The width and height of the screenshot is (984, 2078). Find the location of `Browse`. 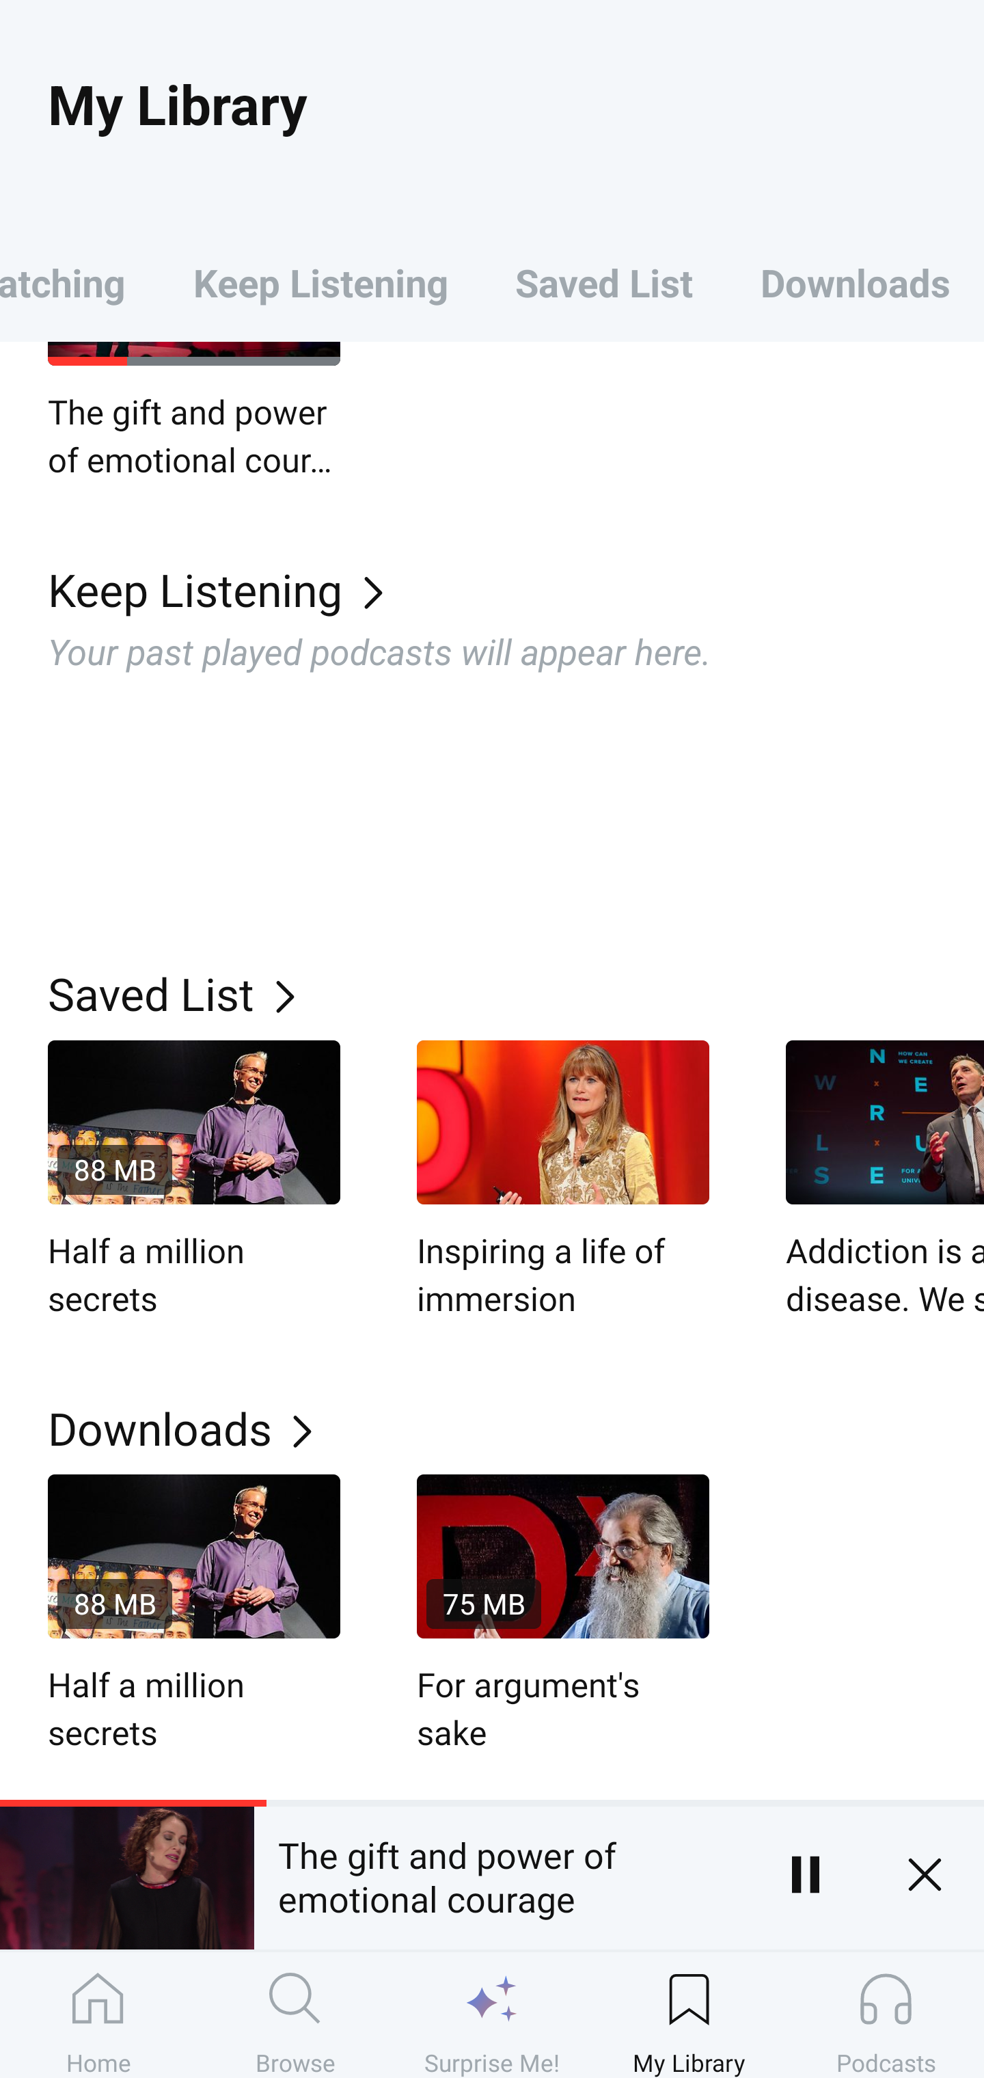

Browse is located at coordinates (295, 2014).